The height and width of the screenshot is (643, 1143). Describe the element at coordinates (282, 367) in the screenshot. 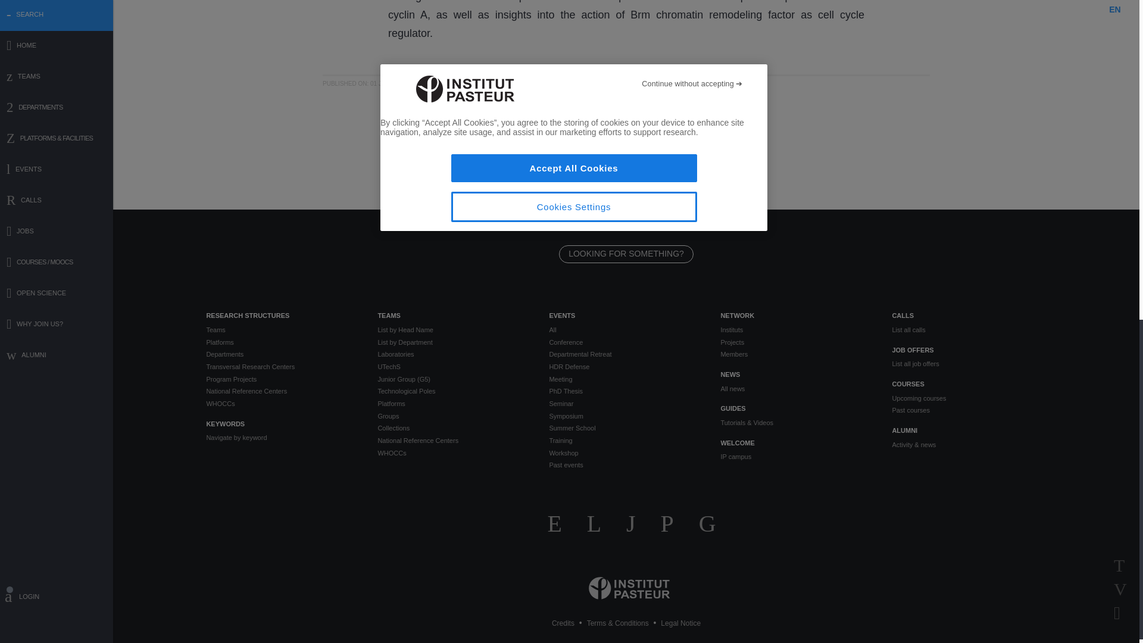

I see `Transversal Research Centers` at that location.